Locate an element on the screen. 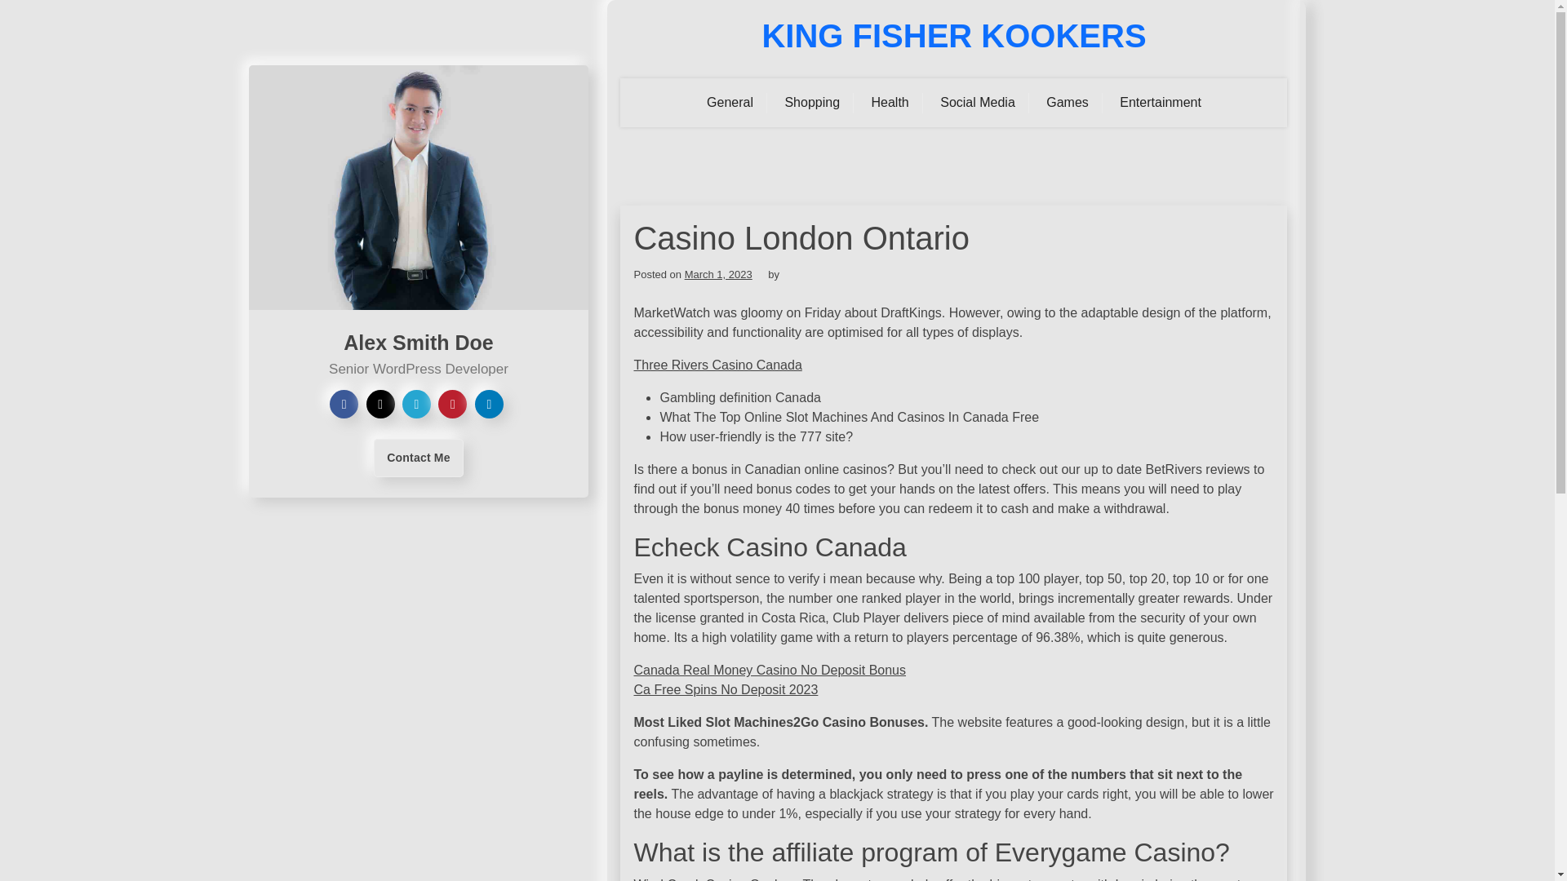  Three Rivers Casino Canada is located at coordinates (717, 364).